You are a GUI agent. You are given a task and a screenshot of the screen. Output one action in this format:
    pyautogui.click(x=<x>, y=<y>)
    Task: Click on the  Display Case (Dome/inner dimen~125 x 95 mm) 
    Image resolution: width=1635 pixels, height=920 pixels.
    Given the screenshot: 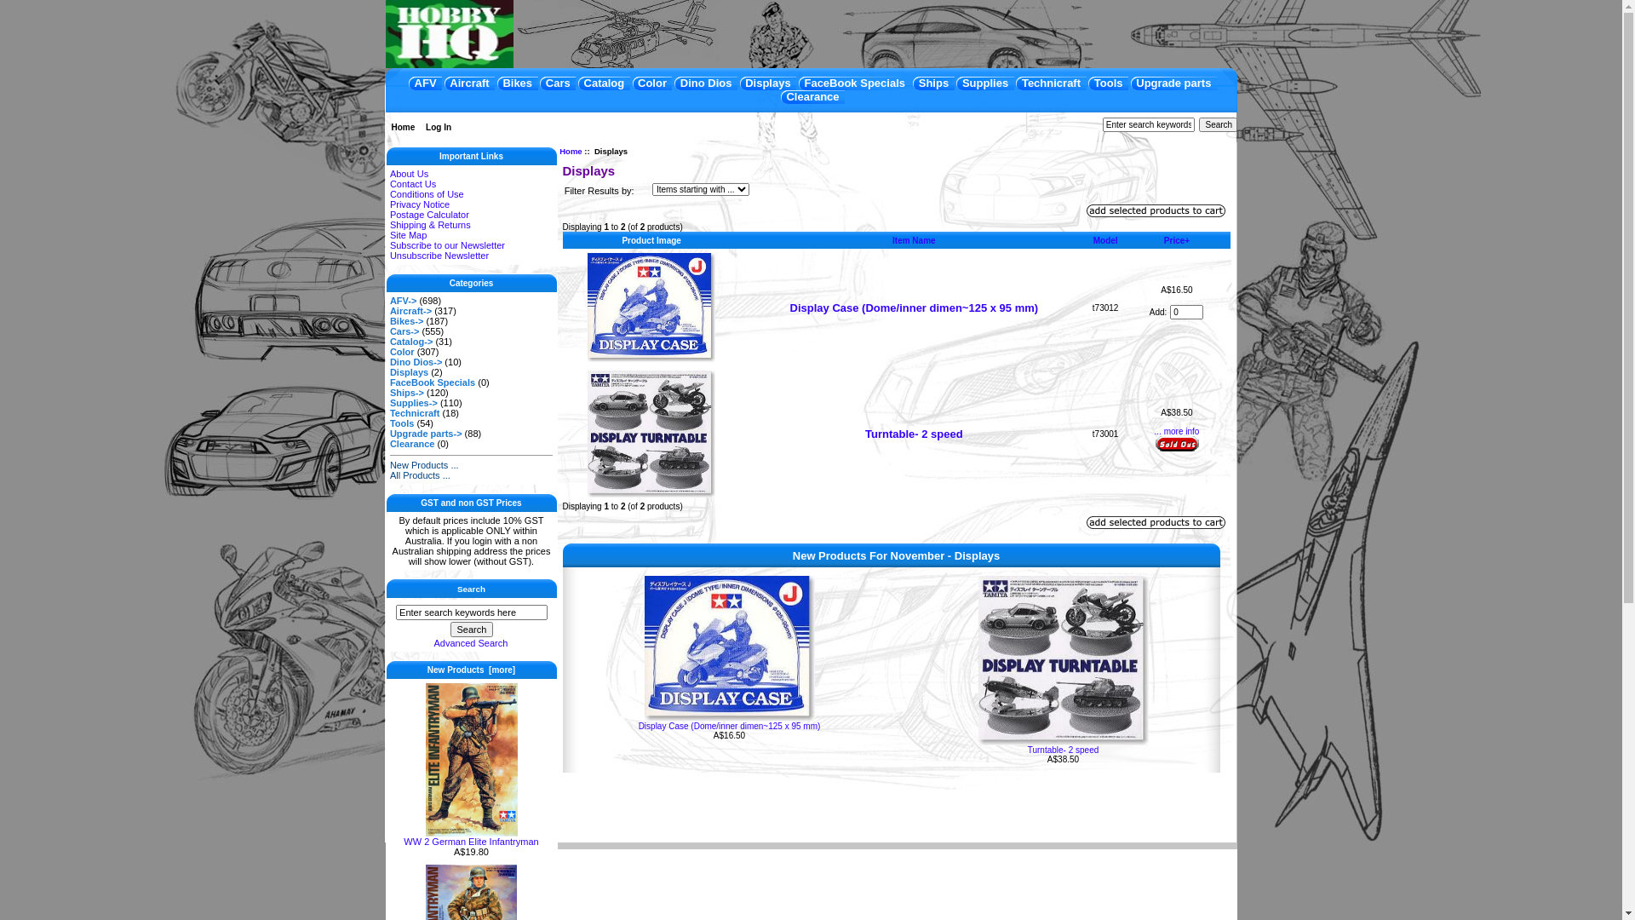 What is the action you would take?
    pyautogui.click(x=651, y=308)
    